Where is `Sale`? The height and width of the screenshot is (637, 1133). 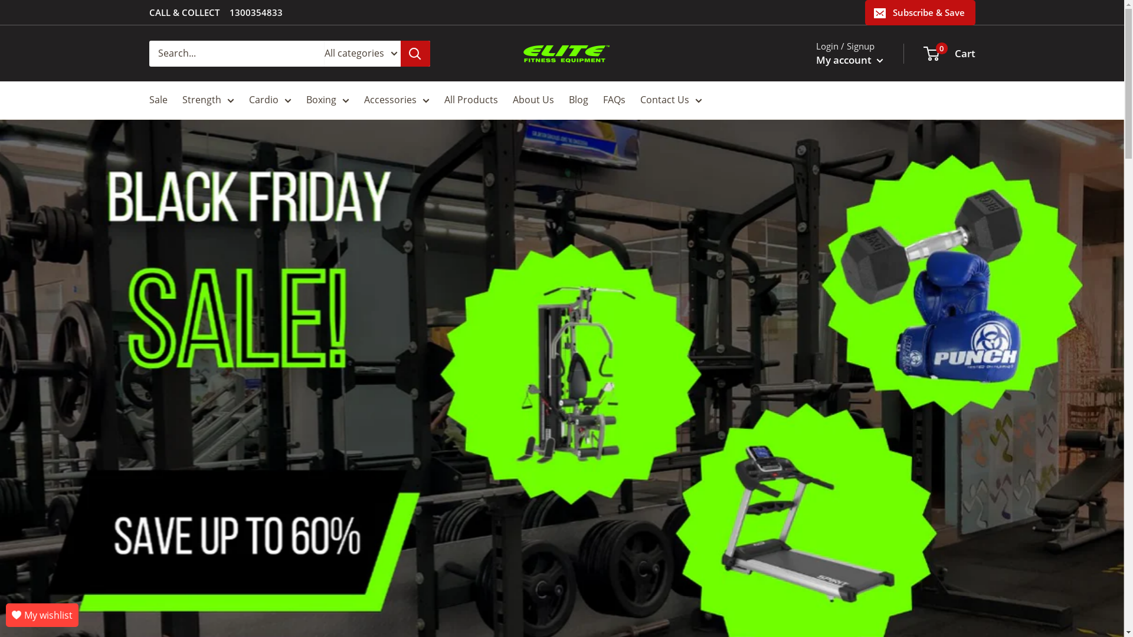
Sale is located at coordinates (158, 100).